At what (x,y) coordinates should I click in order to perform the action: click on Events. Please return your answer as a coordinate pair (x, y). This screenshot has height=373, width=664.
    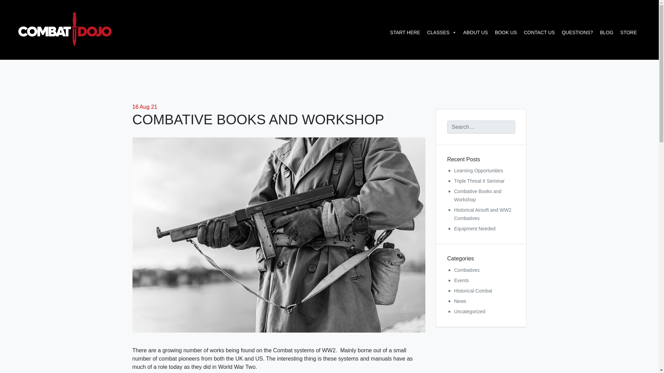
    Looking at the image, I should click on (461, 280).